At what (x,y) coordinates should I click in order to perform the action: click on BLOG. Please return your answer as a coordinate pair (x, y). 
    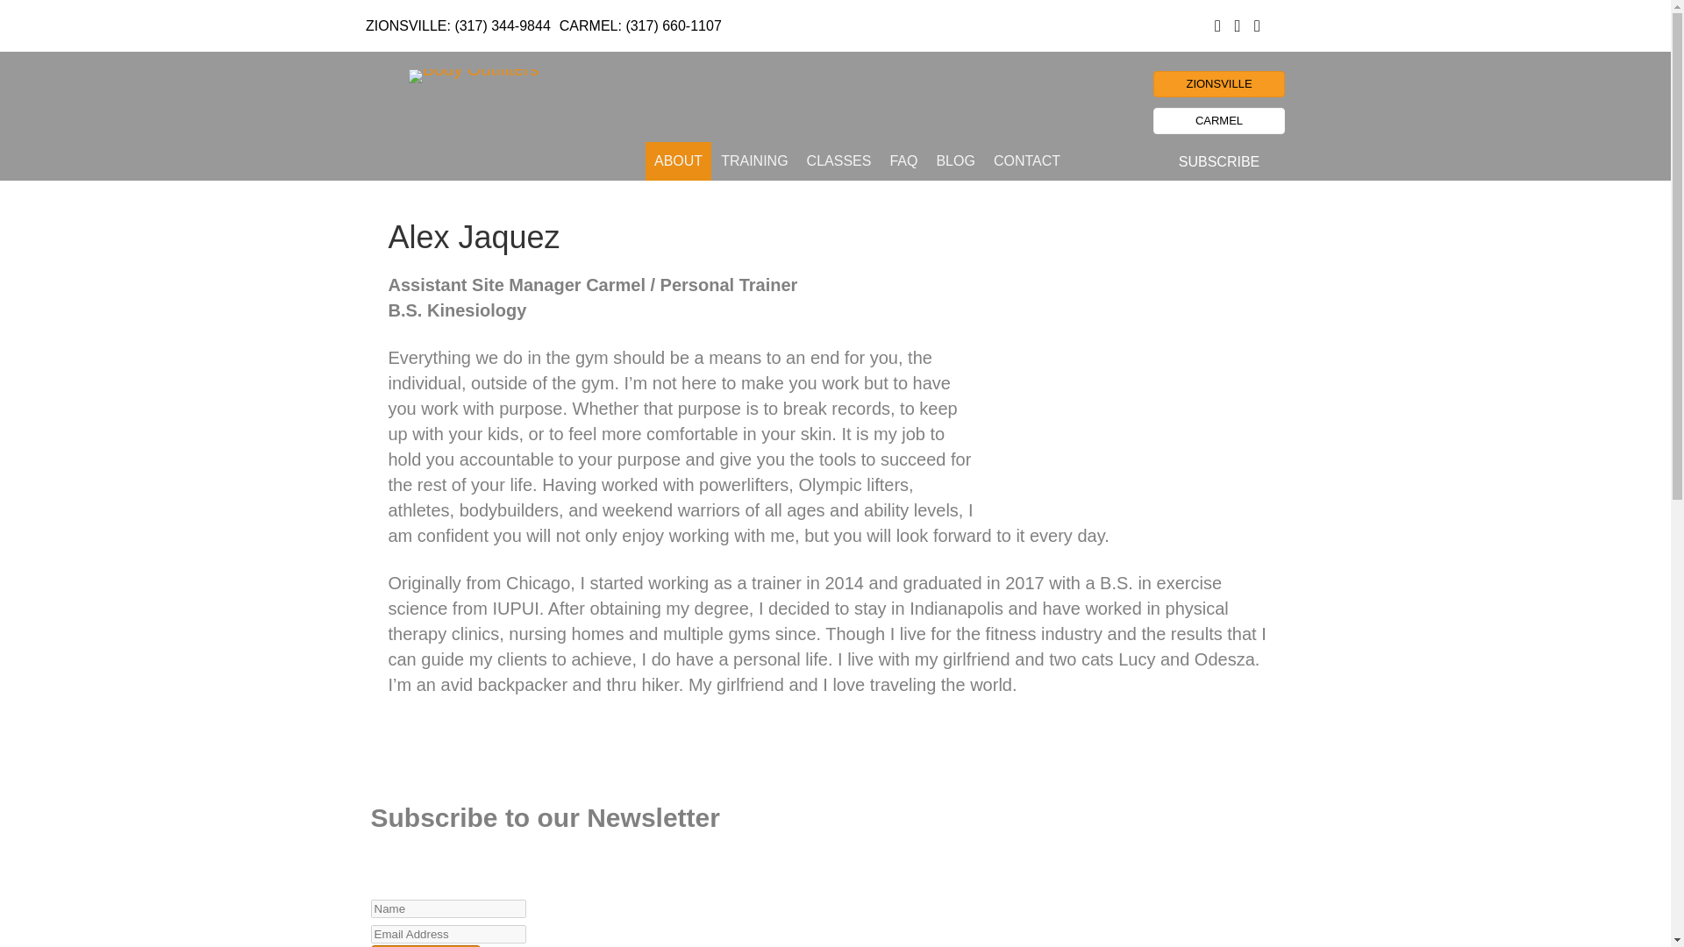
    Looking at the image, I should click on (955, 161).